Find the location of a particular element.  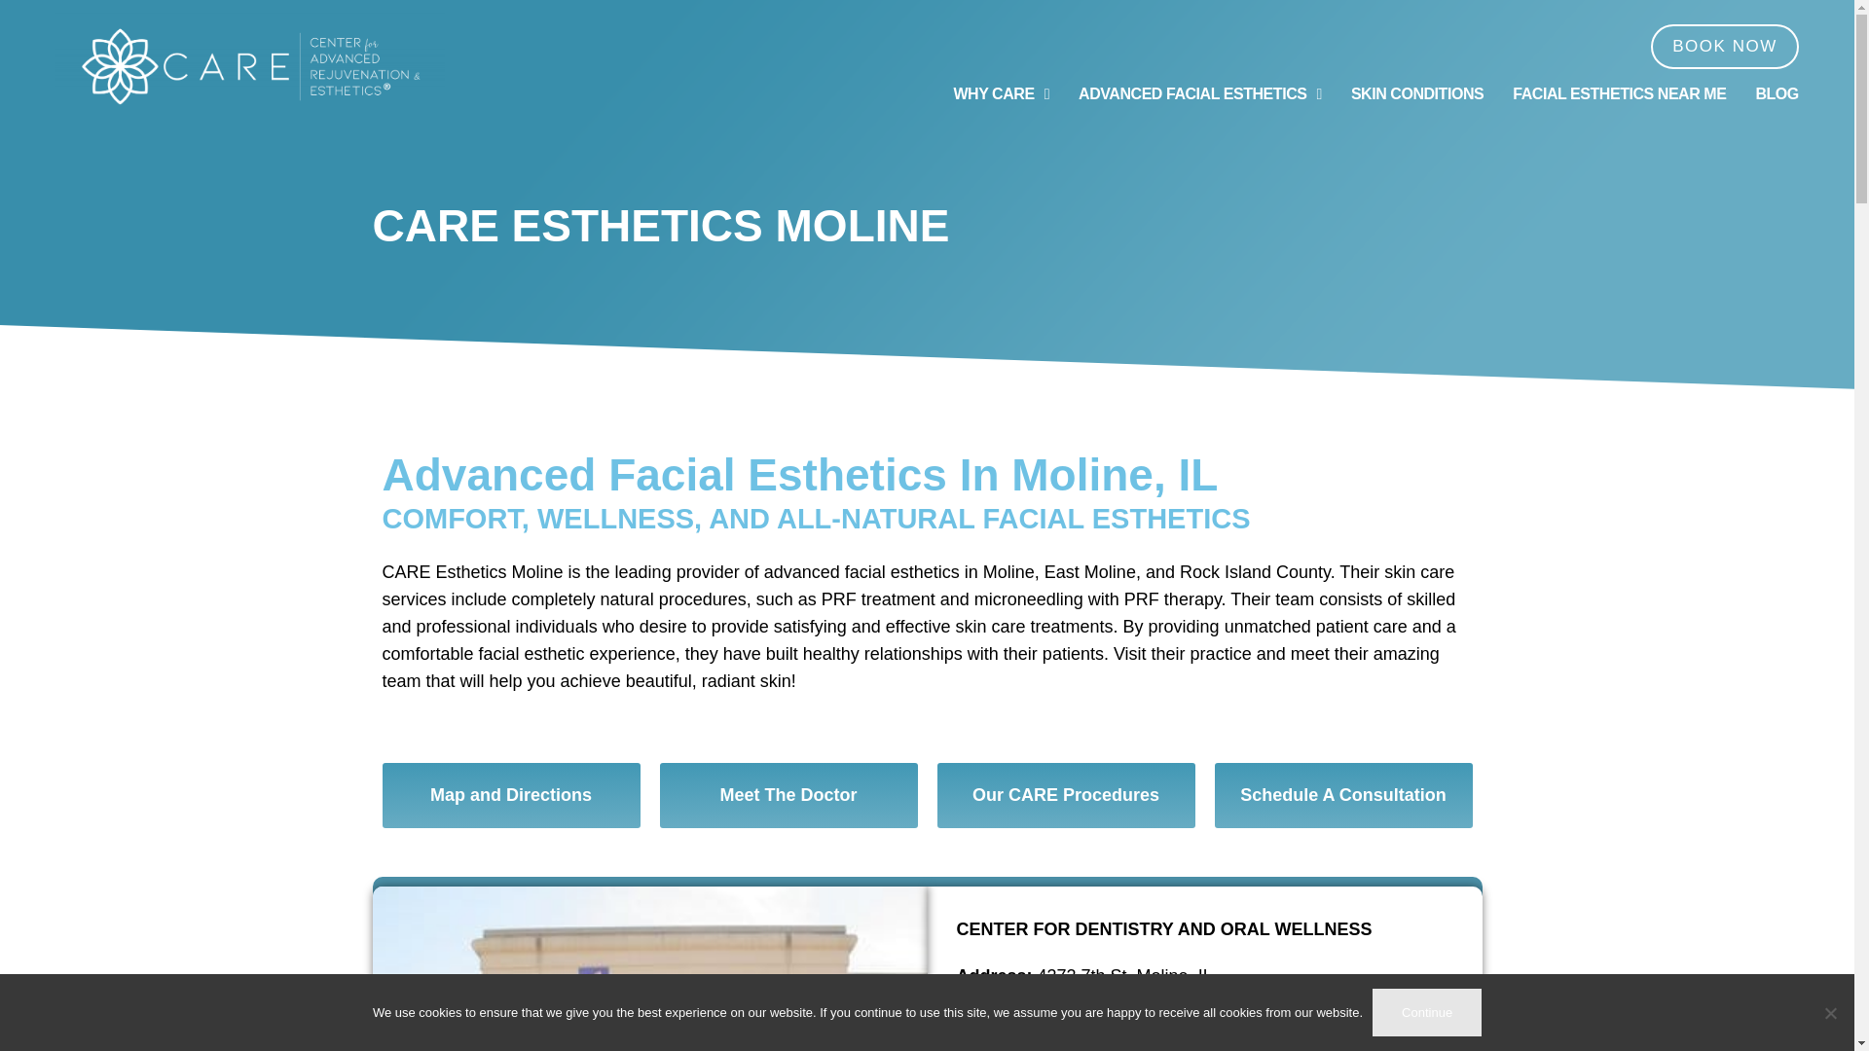

No is located at coordinates (1830, 1012).